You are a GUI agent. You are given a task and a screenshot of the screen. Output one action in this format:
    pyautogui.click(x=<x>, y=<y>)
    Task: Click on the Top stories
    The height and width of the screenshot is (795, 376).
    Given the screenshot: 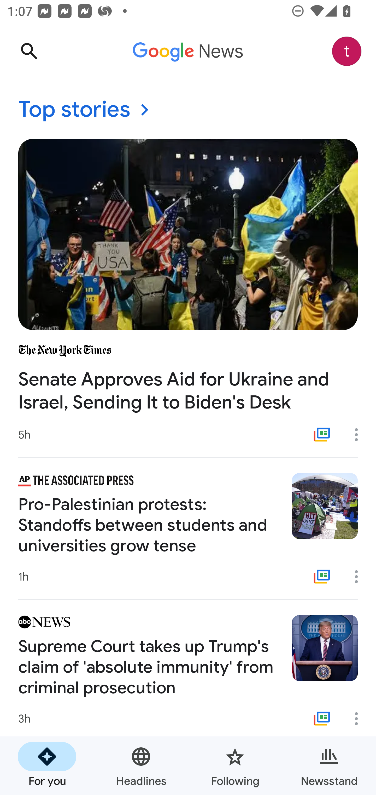 What is the action you would take?
    pyautogui.click(x=188, y=110)
    